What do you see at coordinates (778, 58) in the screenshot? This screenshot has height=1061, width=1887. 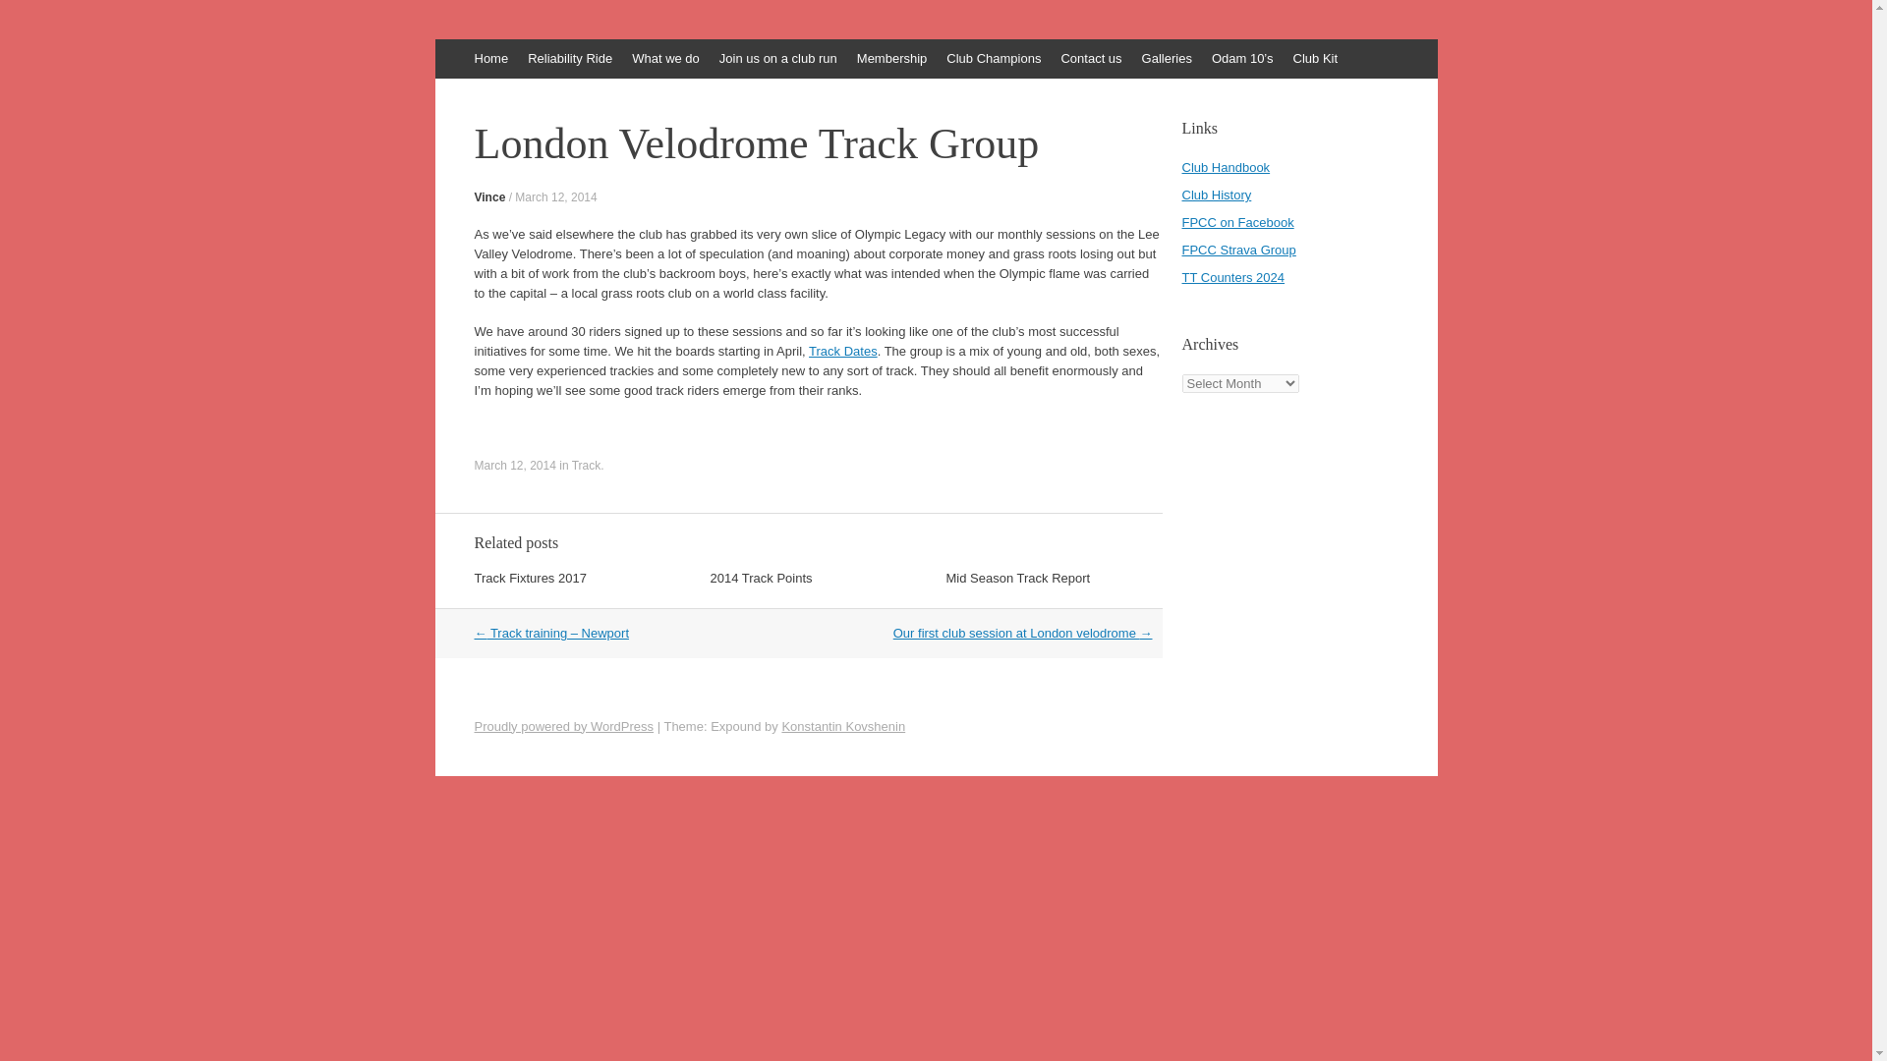 I see `Join us on a club run` at bounding box center [778, 58].